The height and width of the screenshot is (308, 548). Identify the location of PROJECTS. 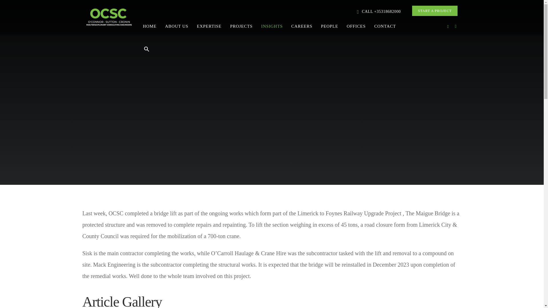
(241, 26).